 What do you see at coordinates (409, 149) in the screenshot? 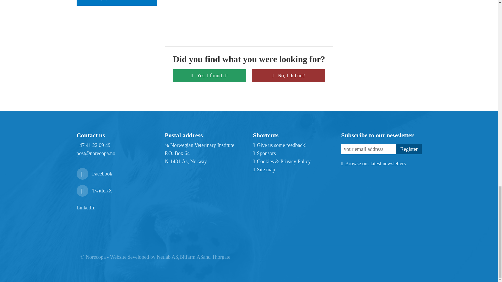
I see `Subscribe` at bounding box center [409, 149].